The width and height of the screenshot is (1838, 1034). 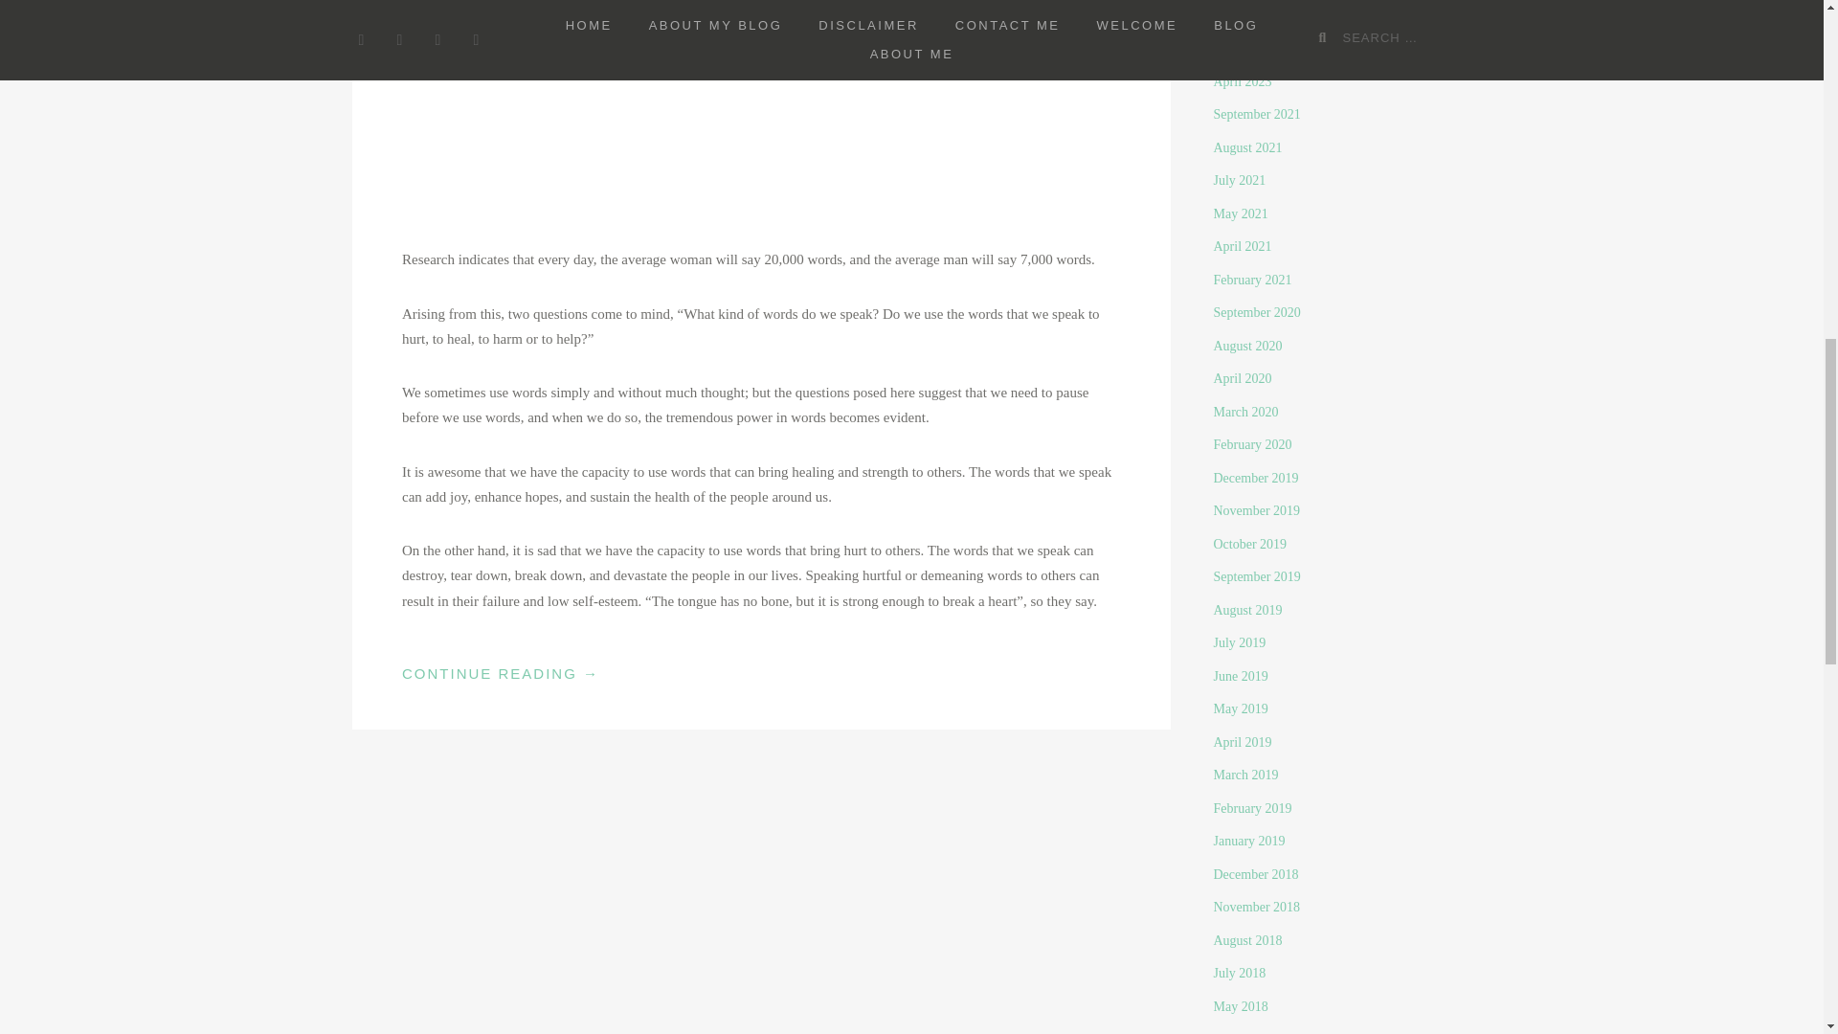 What do you see at coordinates (1257, 312) in the screenshot?
I see `September 2020` at bounding box center [1257, 312].